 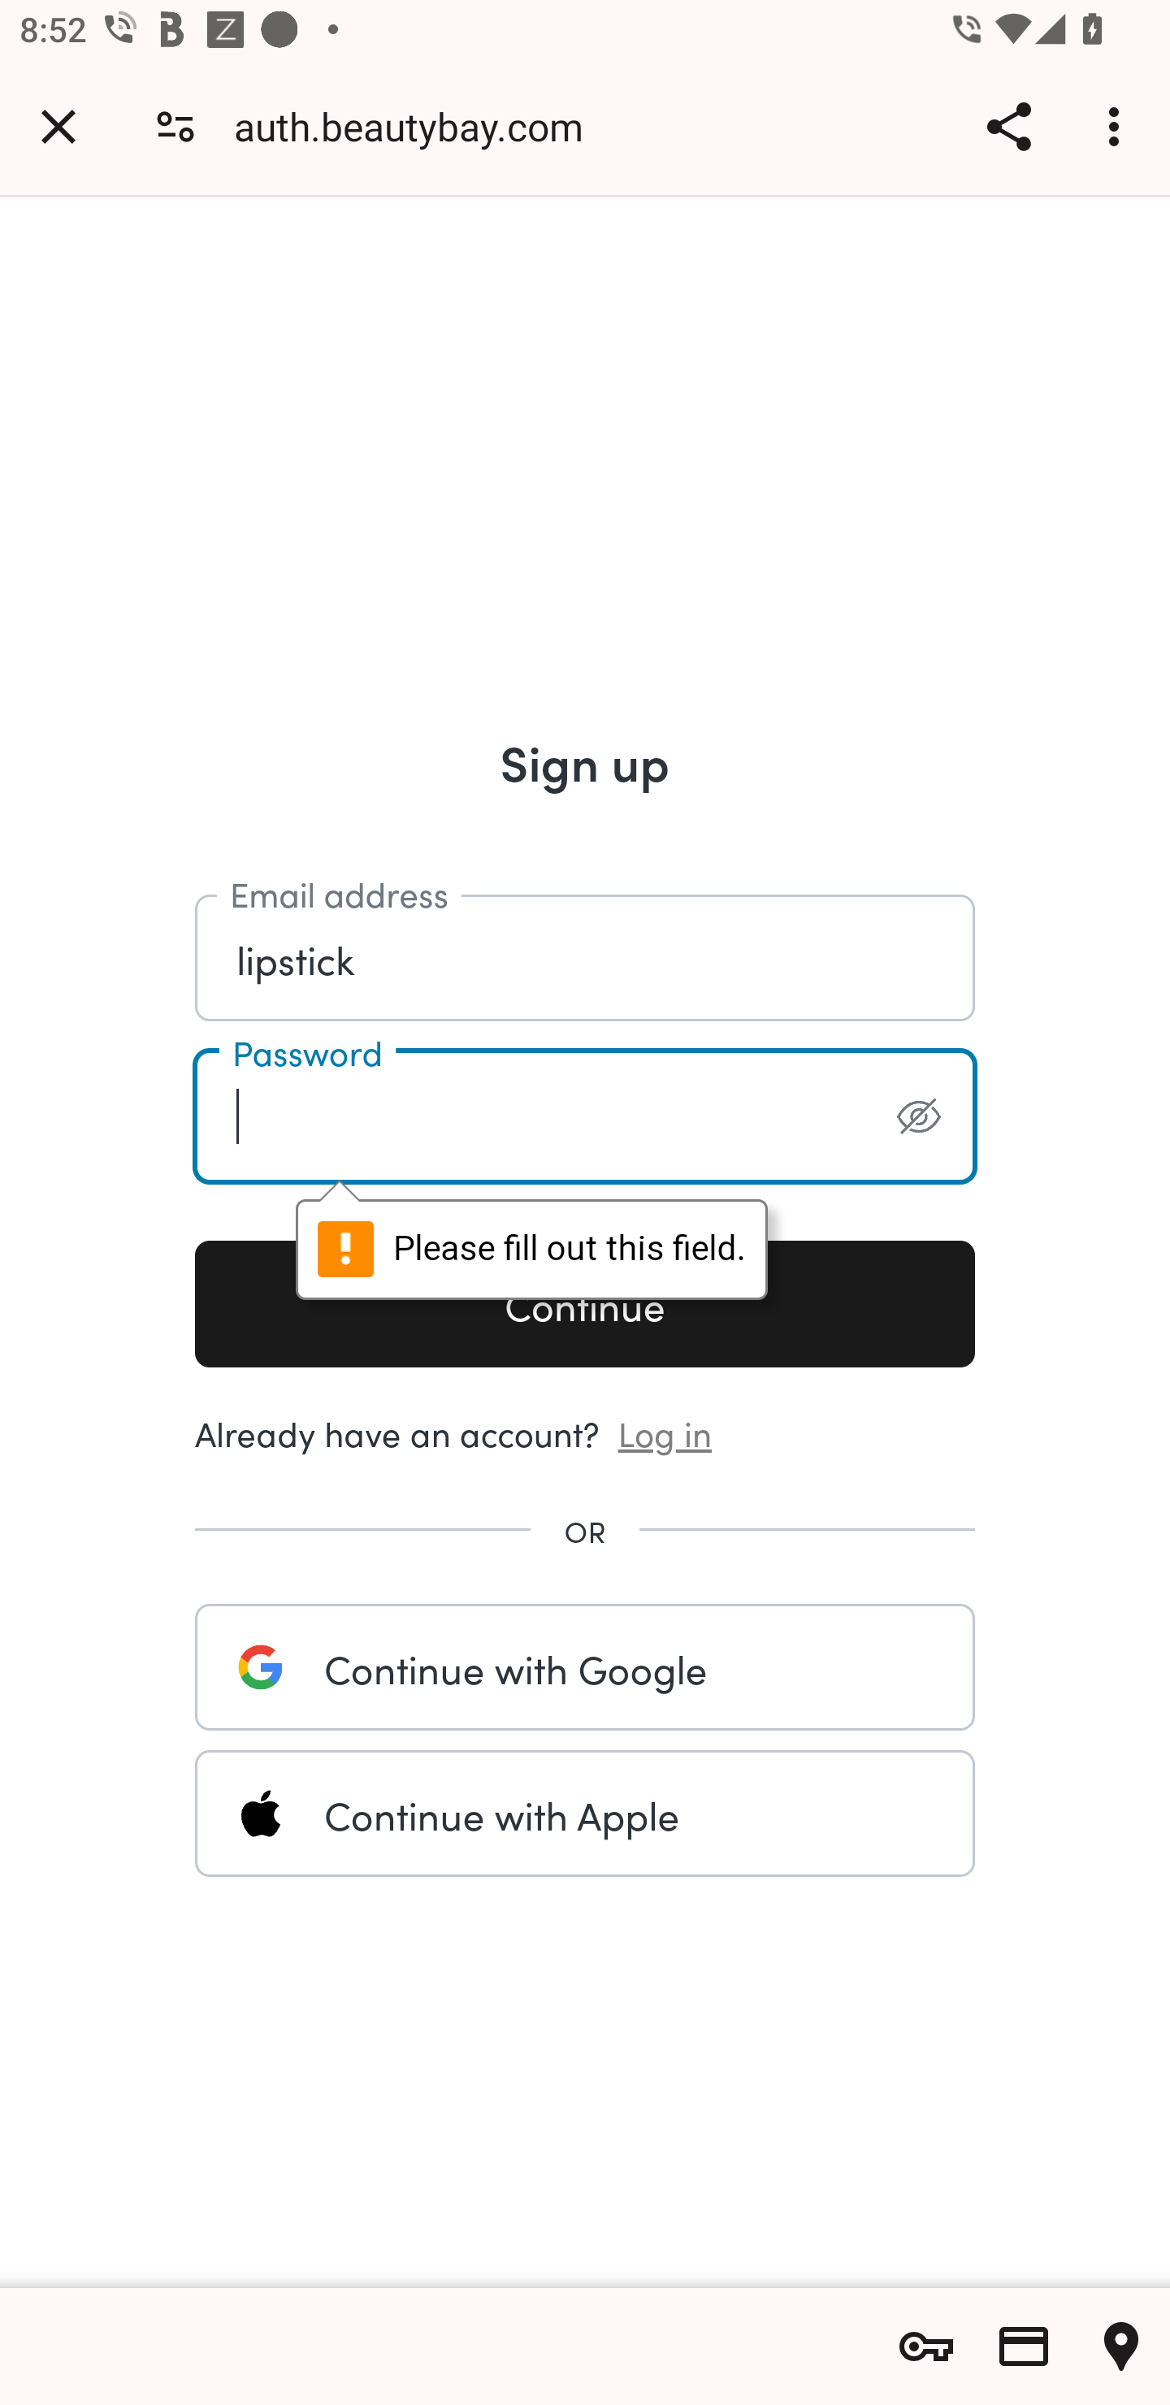 What do you see at coordinates (918, 1116) in the screenshot?
I see `Hide password` at bounding box center [918, 1116].